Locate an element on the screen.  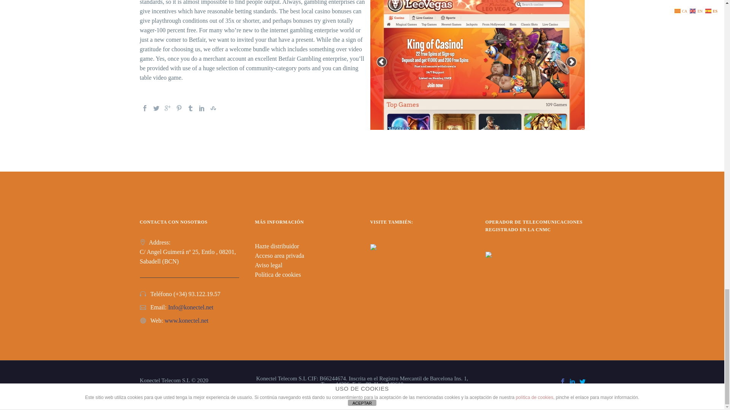
linkedin is located at coordinates (573, 381).